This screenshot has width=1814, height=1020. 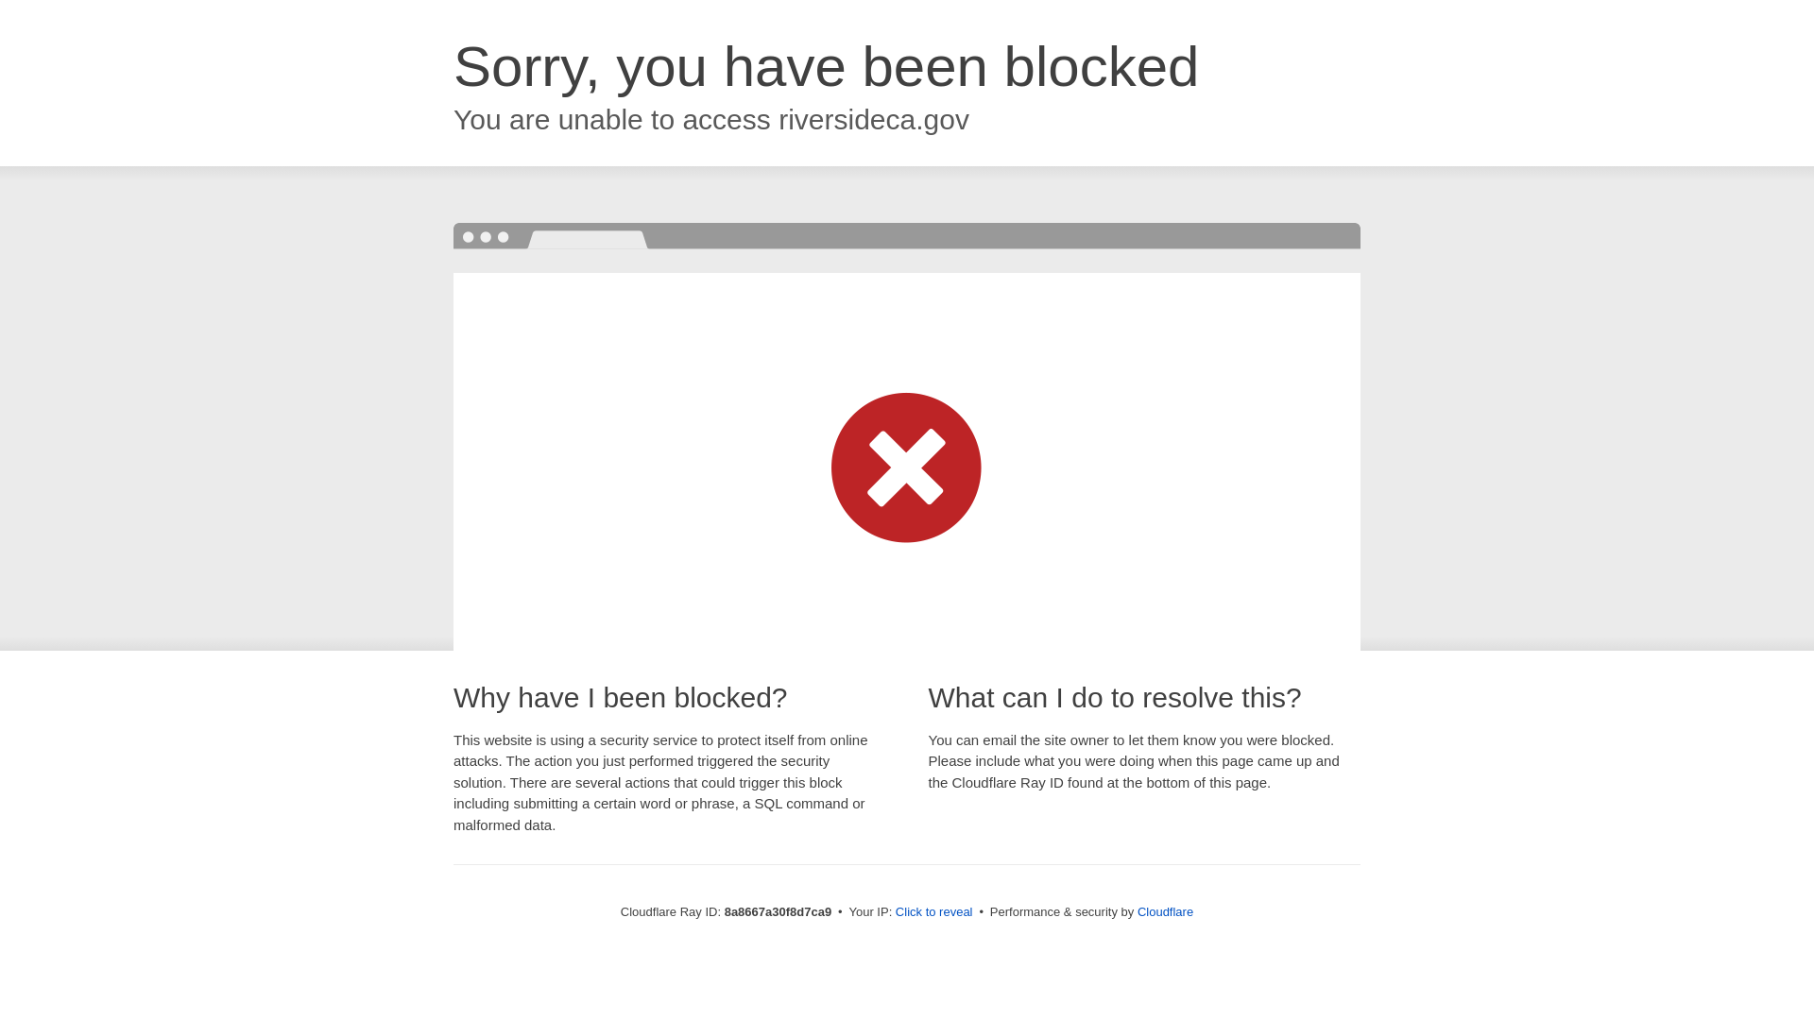 What do you see at coordinates (933, 912) in the screenshot?
I see `Click to reveal` at bounding box center [933, 912].